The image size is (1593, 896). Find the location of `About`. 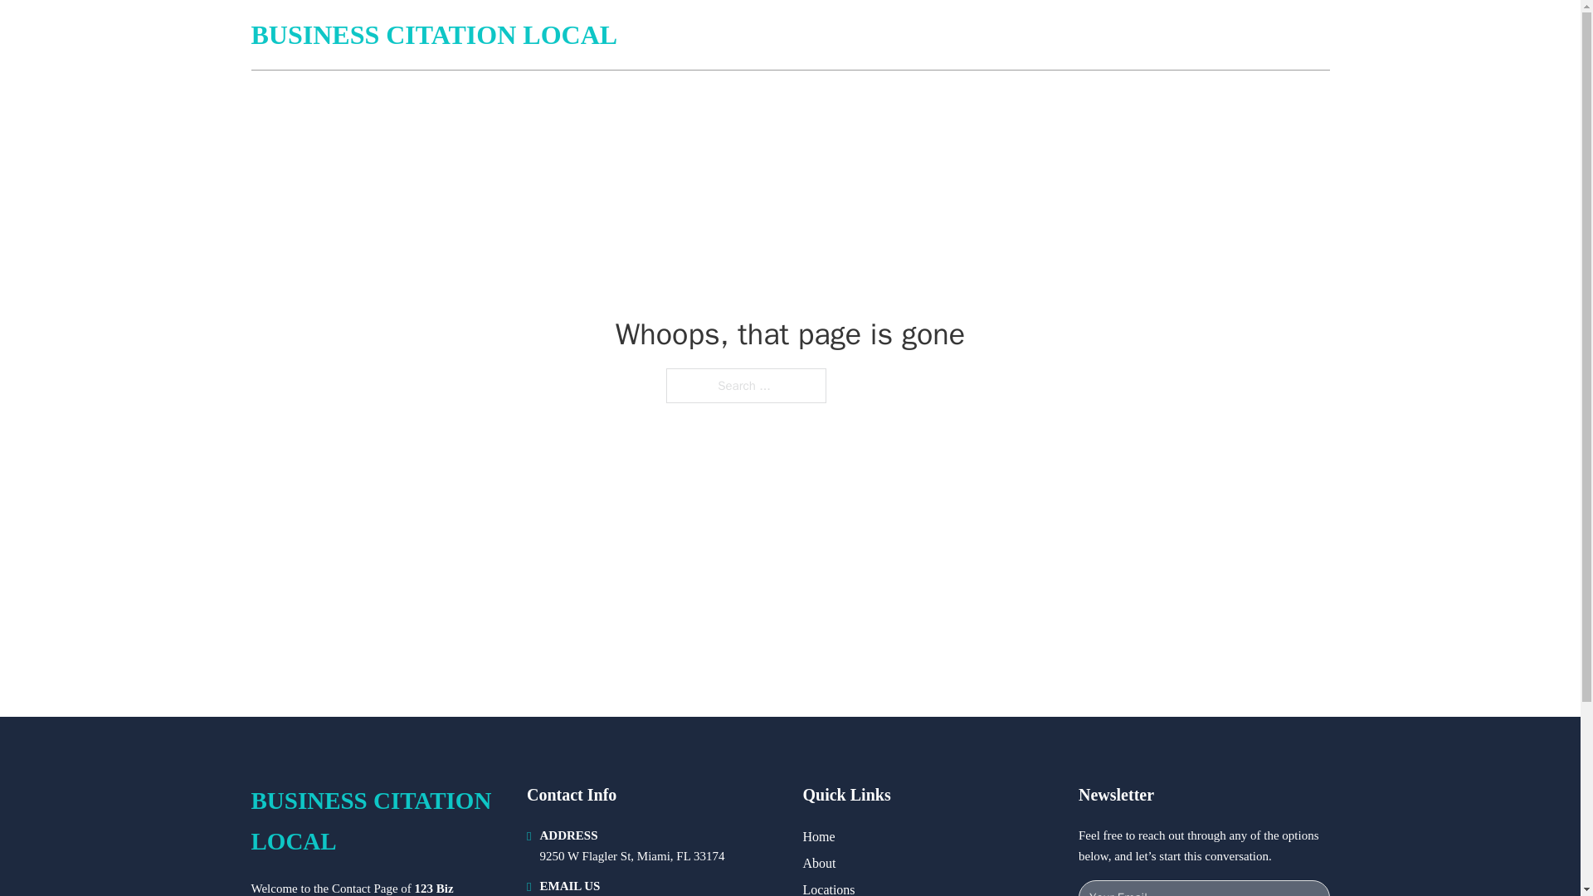

About is located at coordinates (820, 863).